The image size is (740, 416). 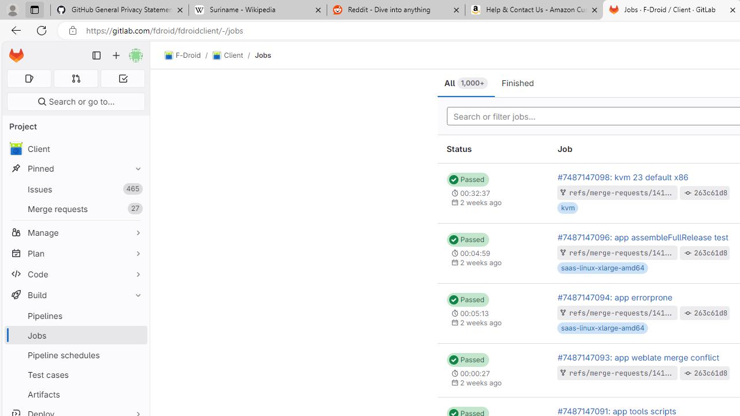 What do you see at coordinates (135, 335) in the screenshot?
I see `Pin Jobs` at bounding box center [135, 335].